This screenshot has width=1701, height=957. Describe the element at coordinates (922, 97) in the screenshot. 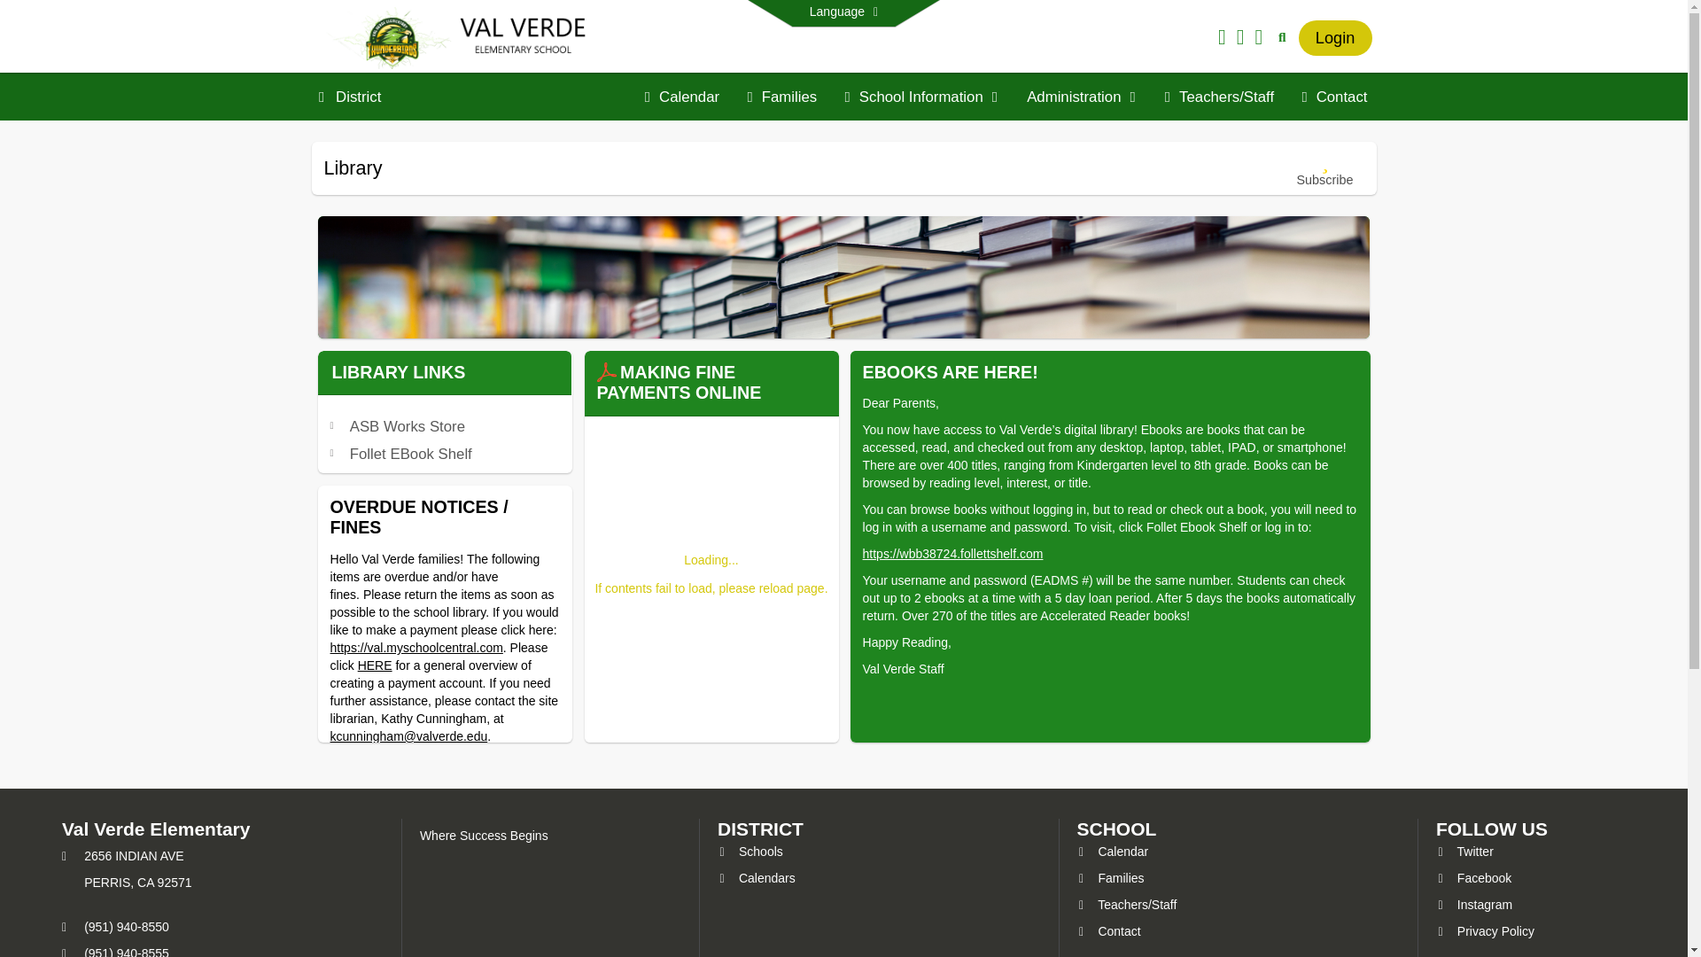

I see `School Information` at that location.